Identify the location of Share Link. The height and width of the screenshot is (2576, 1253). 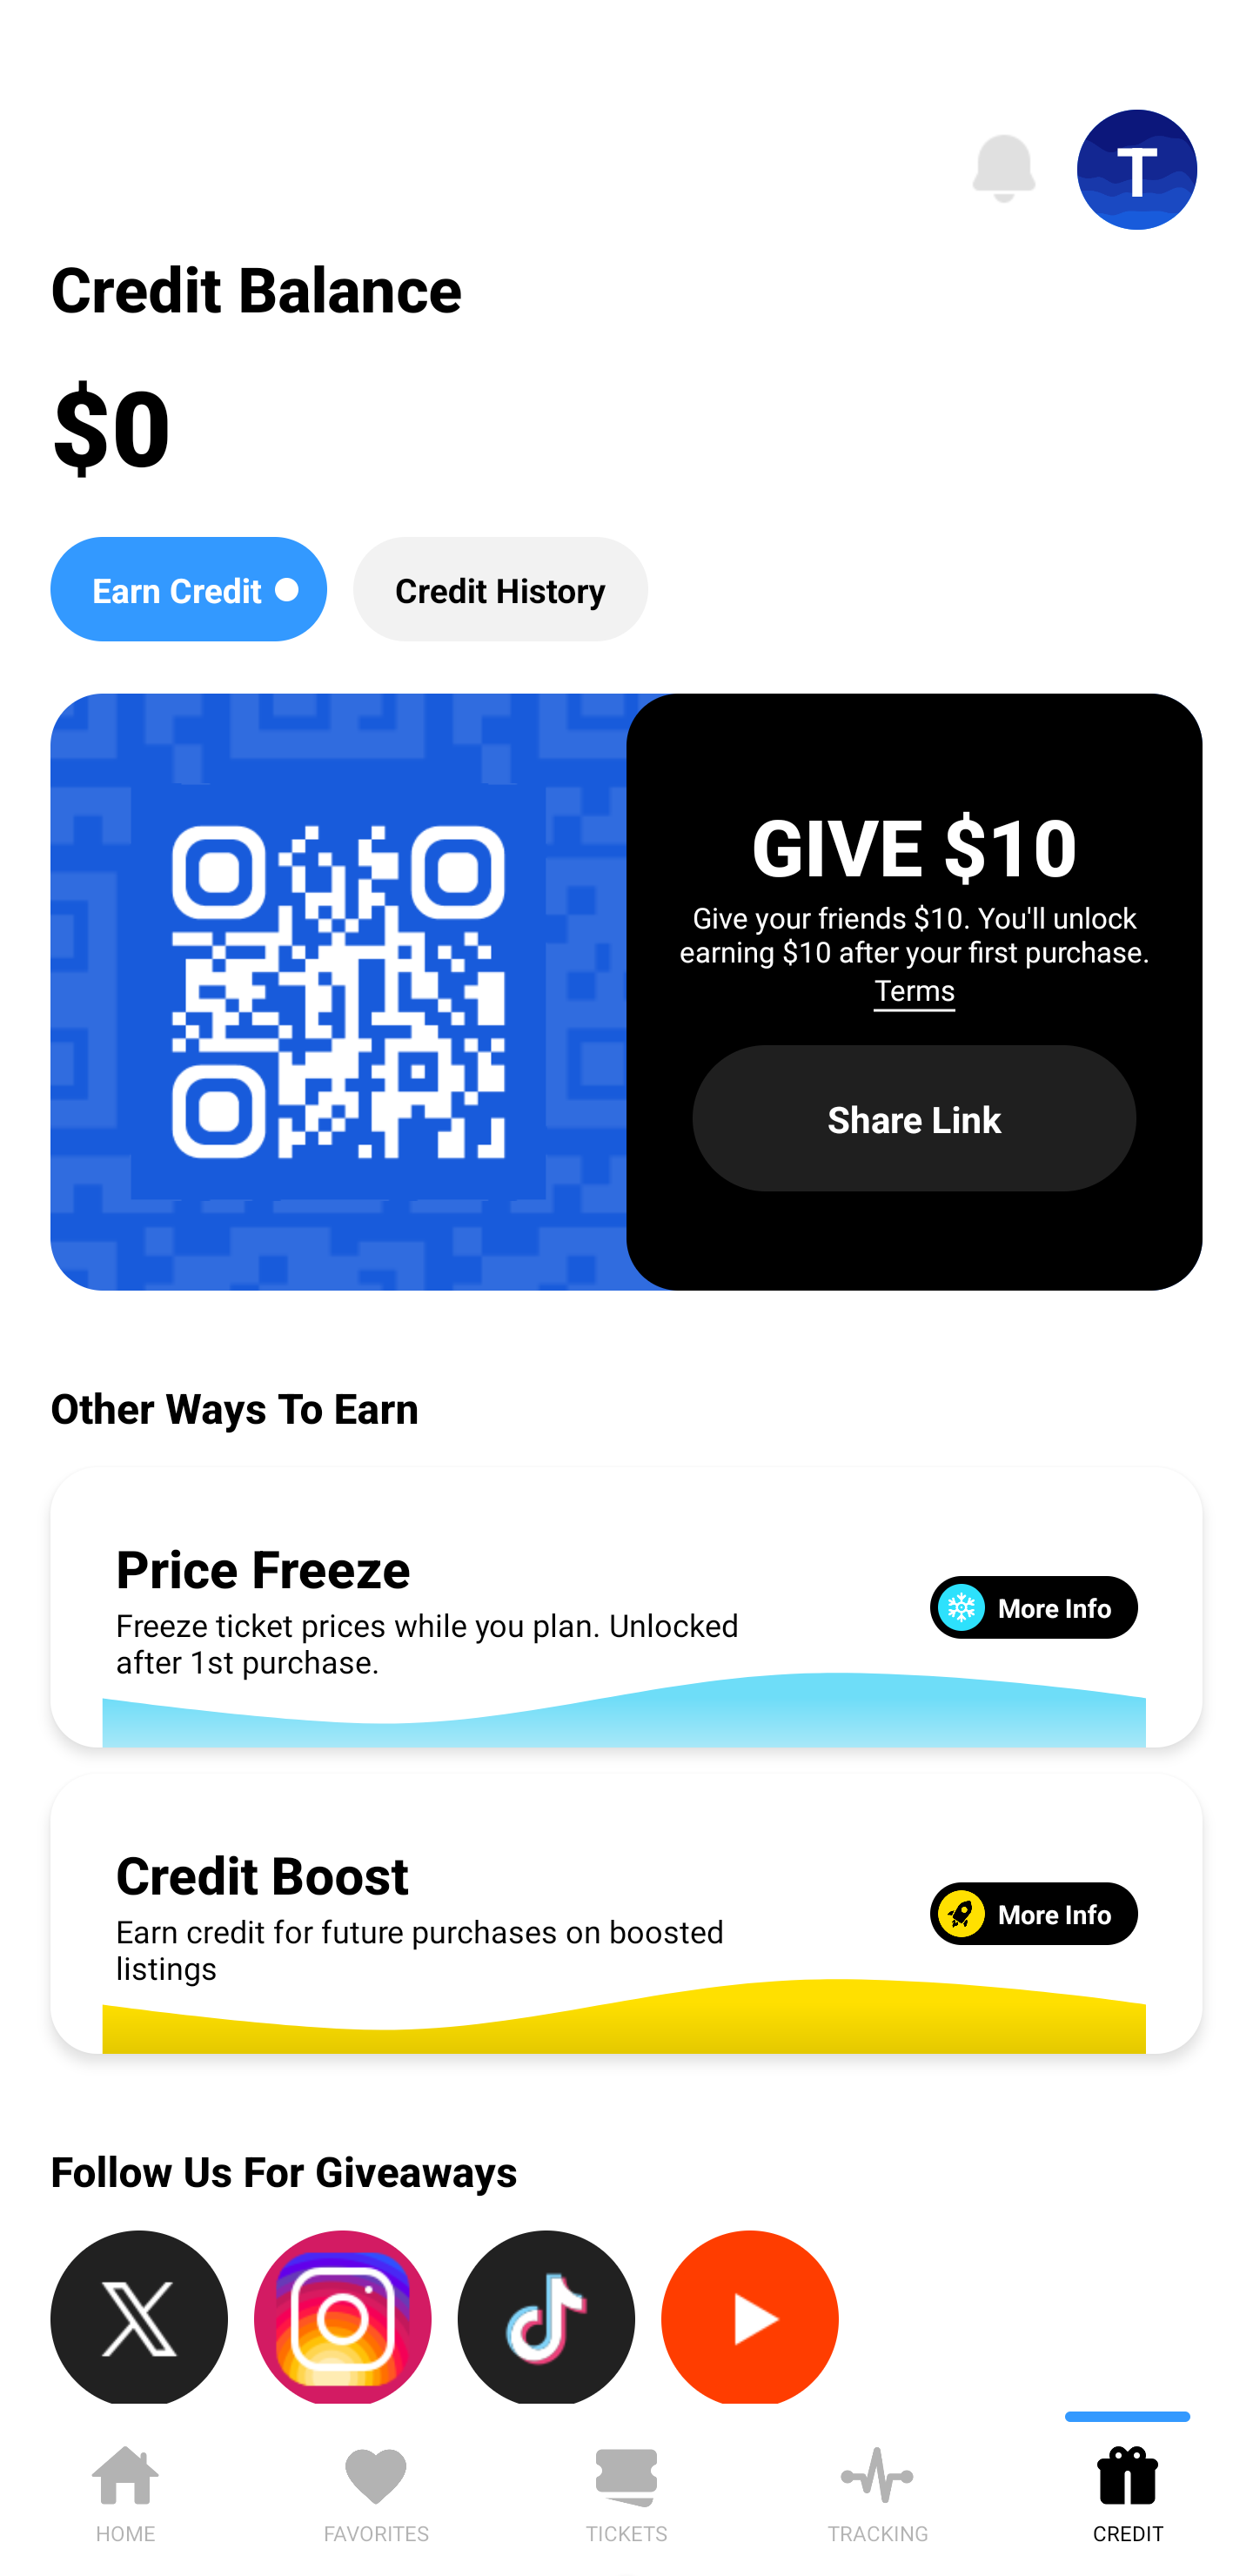
(915, 1117).